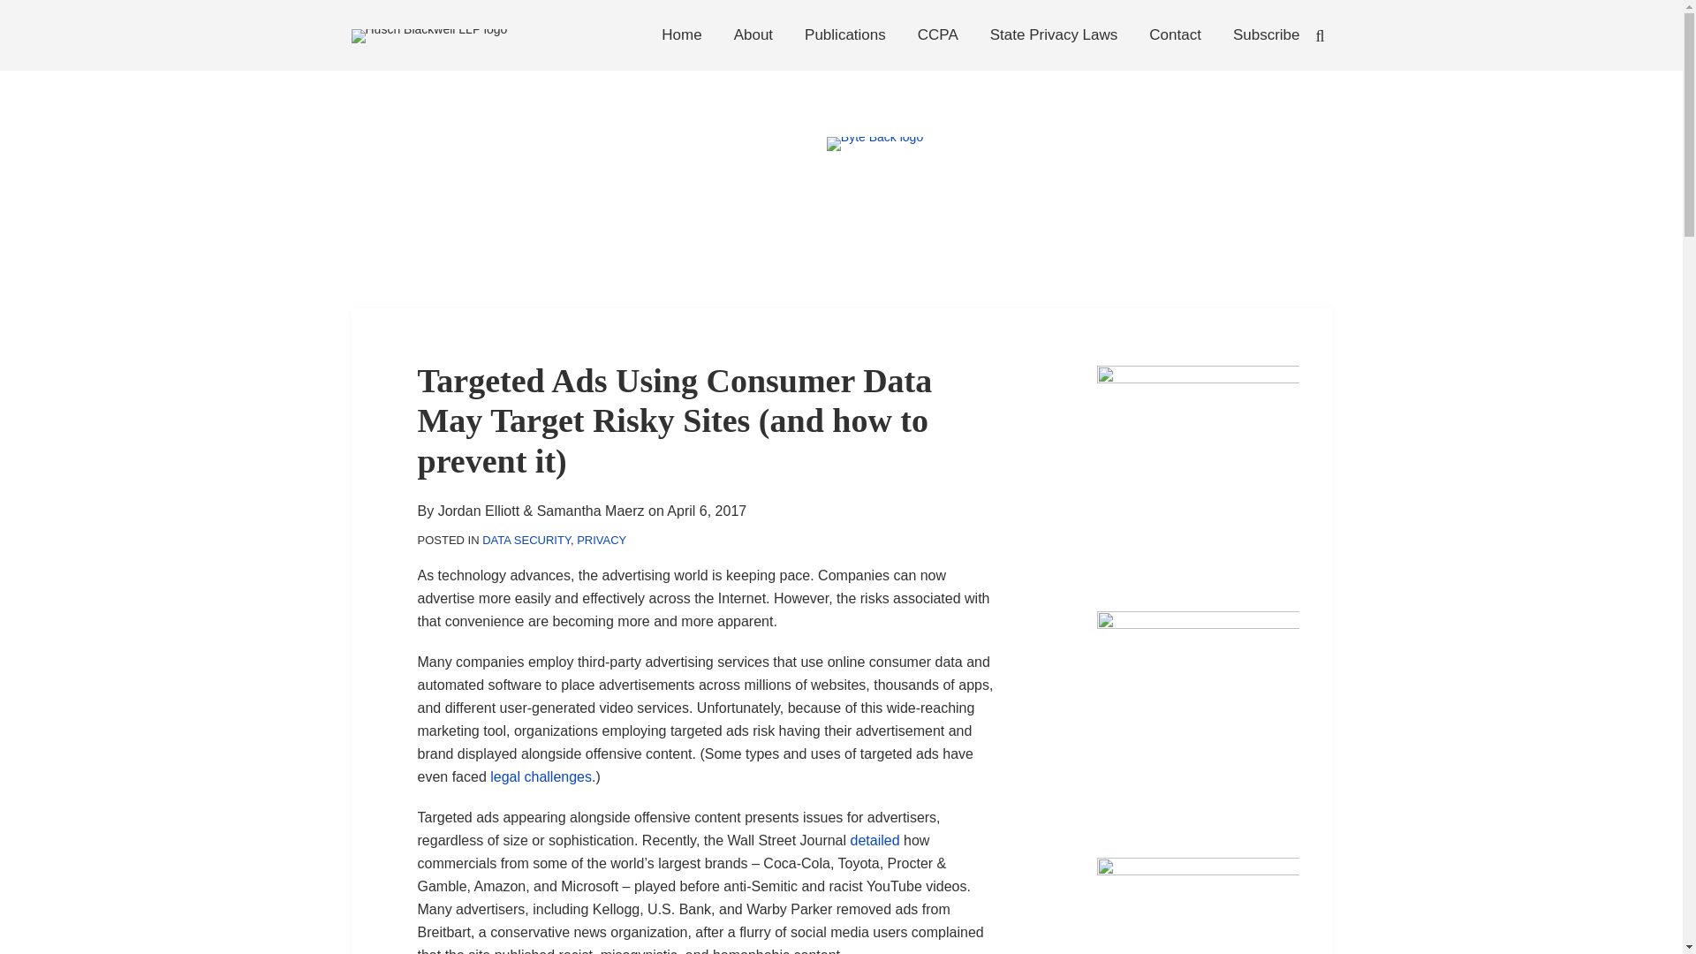 The width and height of the screenshot is (1696, 954). I want to click on detailed, so click(874, 840).